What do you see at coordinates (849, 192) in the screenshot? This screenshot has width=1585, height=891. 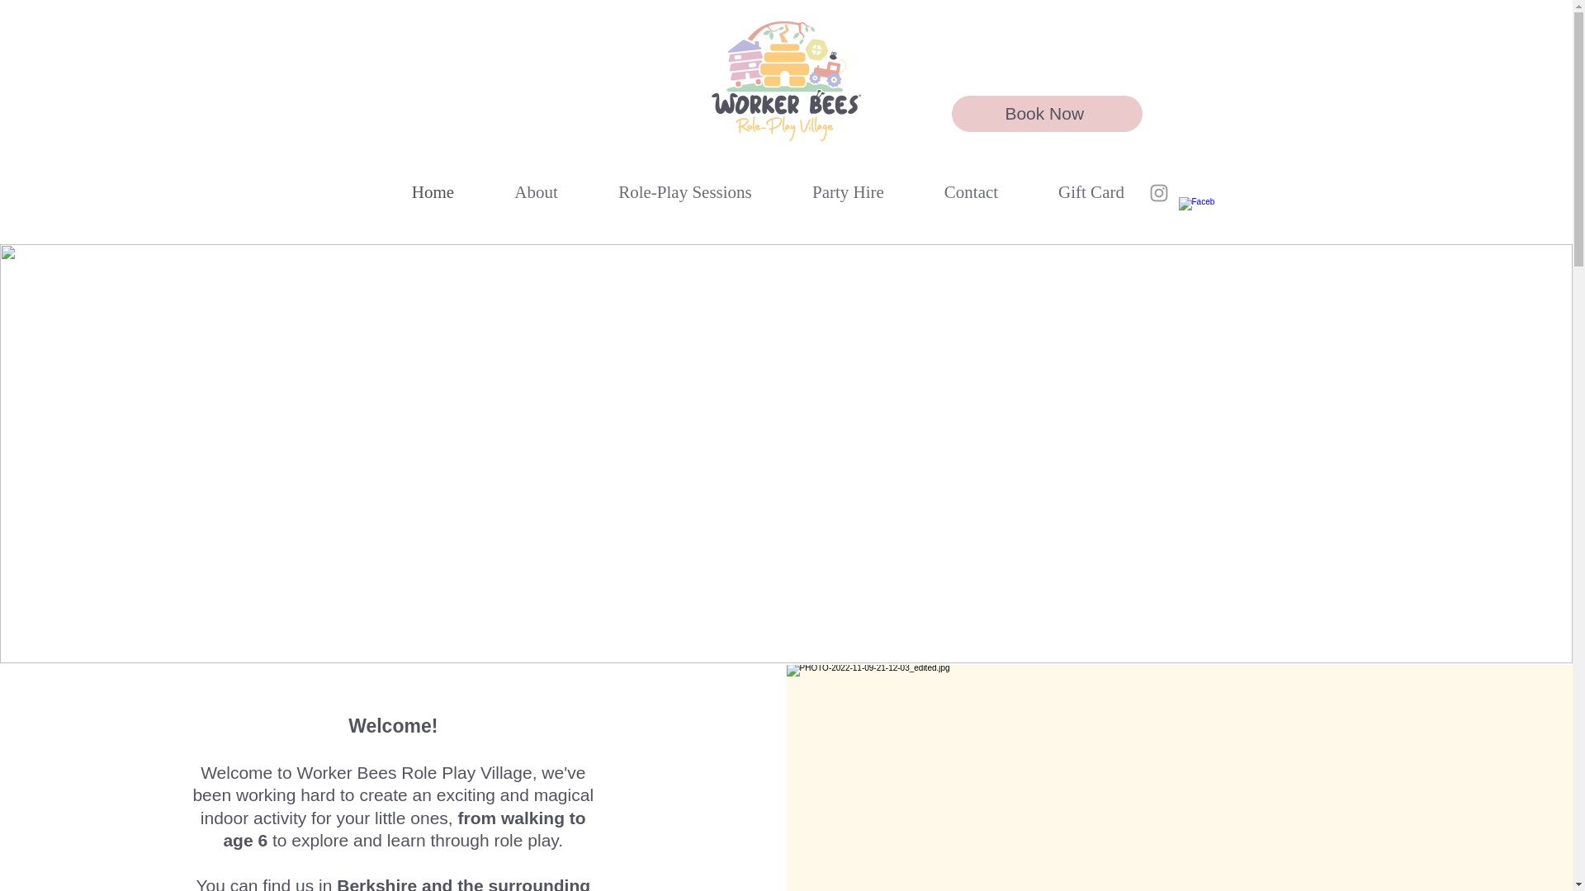 I see `Party Hire` at bounding box center [849, 192].